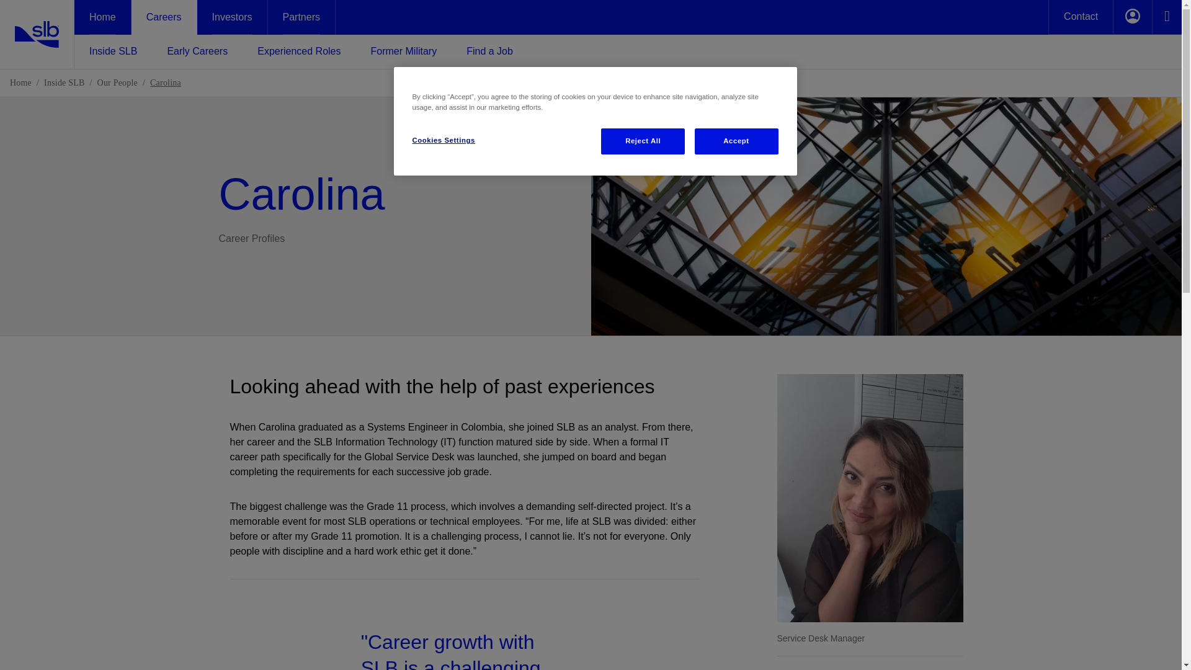 Image resolution: width=1191 pixels, height=670 pixels. What do you see at coordinates (164, 17) in the screenshot?
I see `Careers` at bounding box center [164, 17].